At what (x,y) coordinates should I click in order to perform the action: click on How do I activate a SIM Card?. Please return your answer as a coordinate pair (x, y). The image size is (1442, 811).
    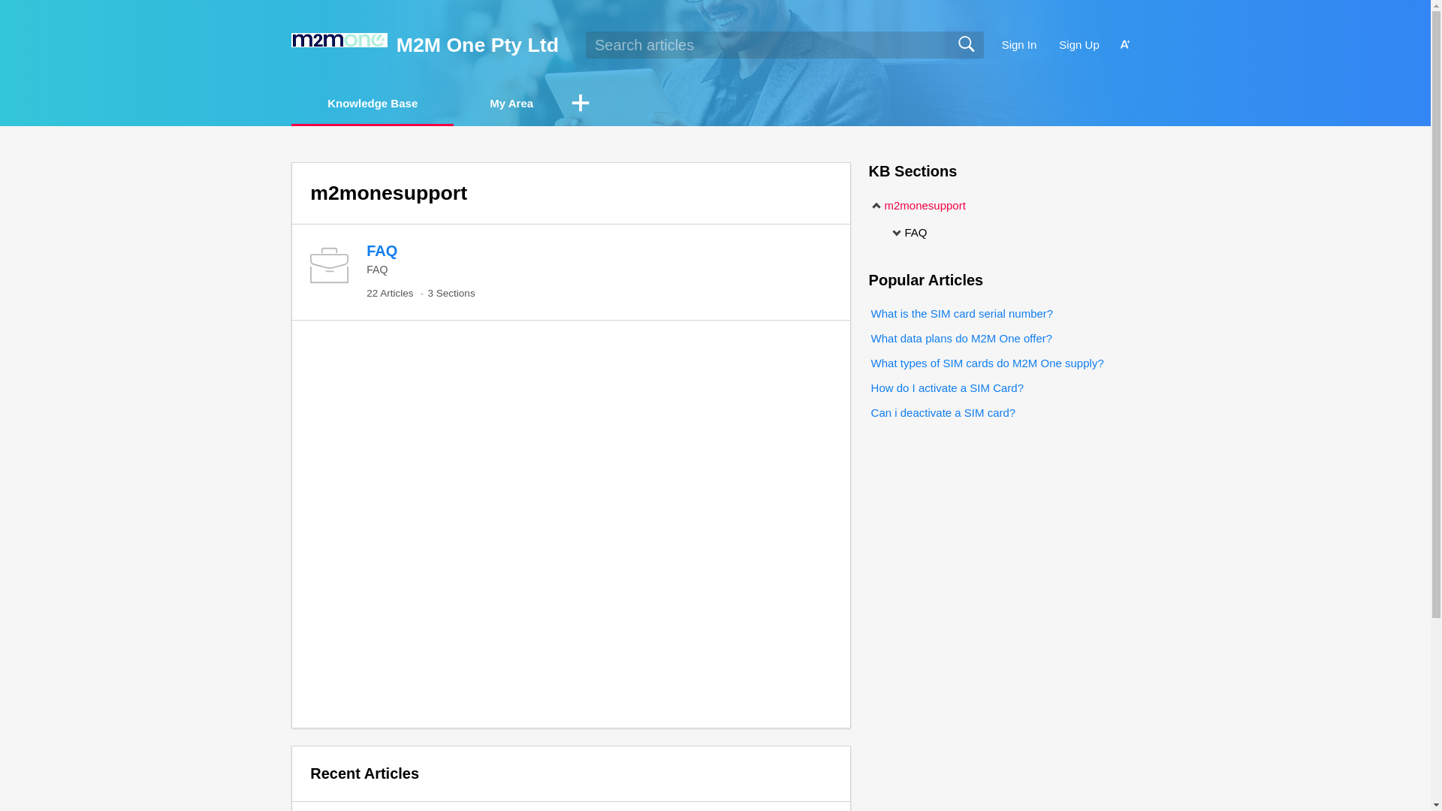
    Looking at the image, I should click on (946, 387).